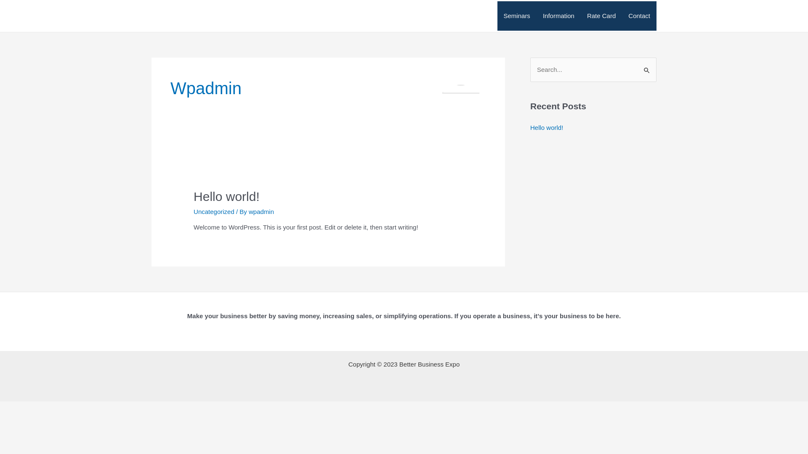 This screenshot has width=808, height=454. I want to click on Seminars, so click(517, 16).